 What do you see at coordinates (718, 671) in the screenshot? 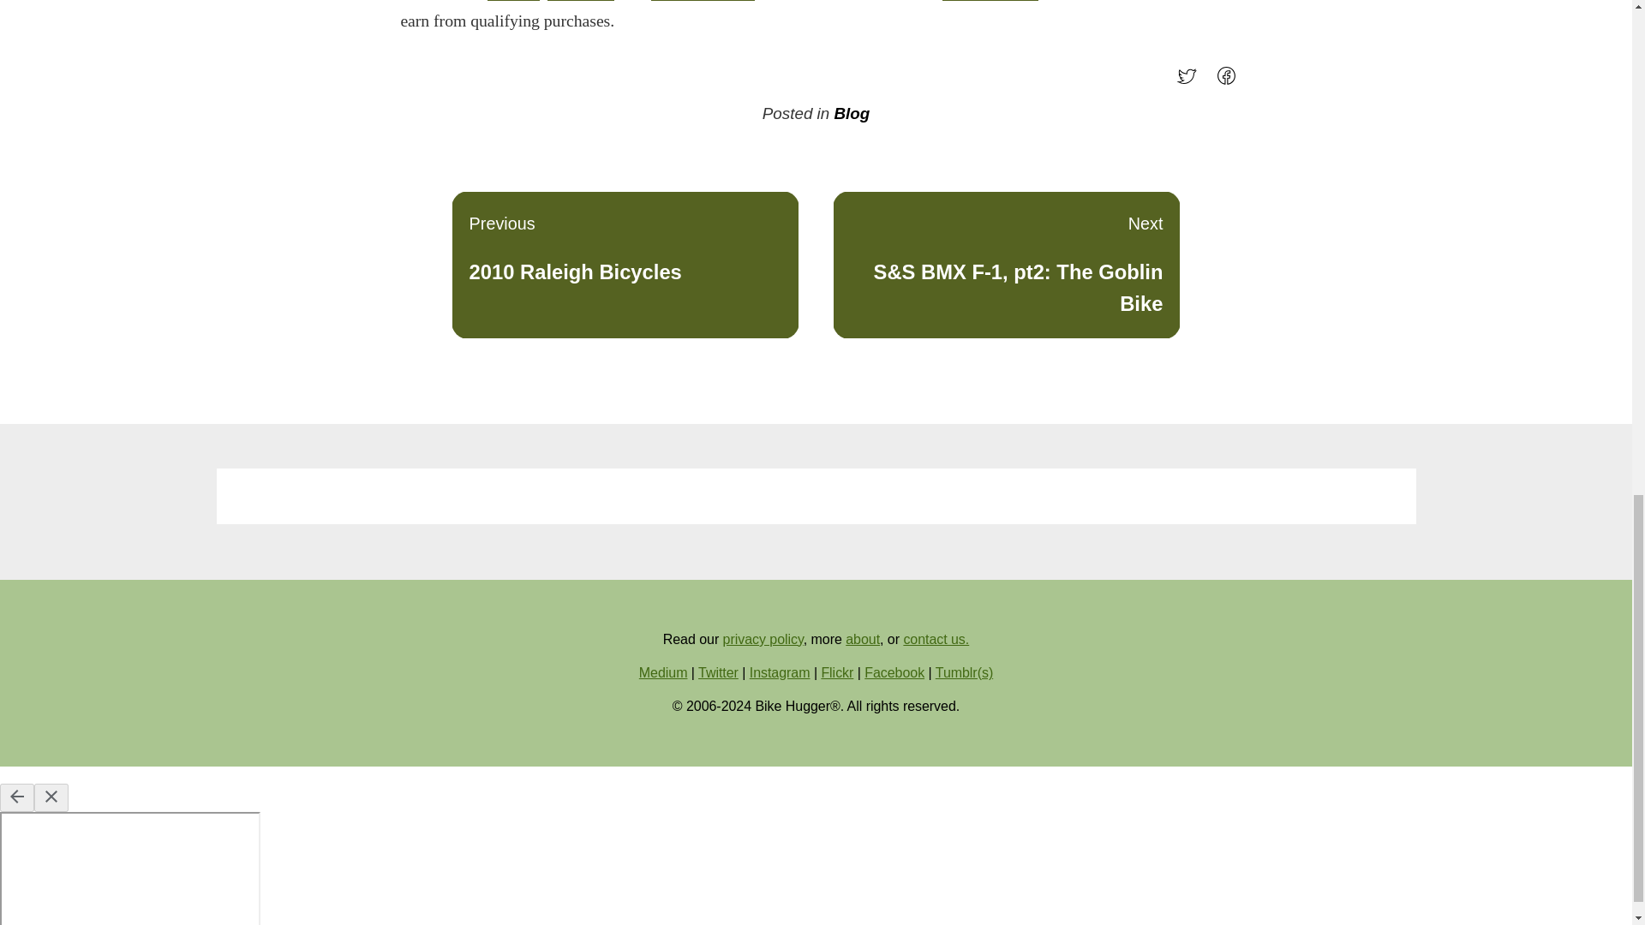
I see `Twitter` at bounding box center [718, 671].